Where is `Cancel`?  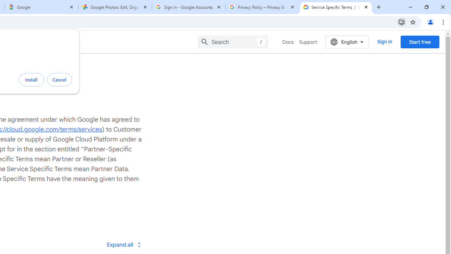 Cancel is located at coordinates (59, 80).